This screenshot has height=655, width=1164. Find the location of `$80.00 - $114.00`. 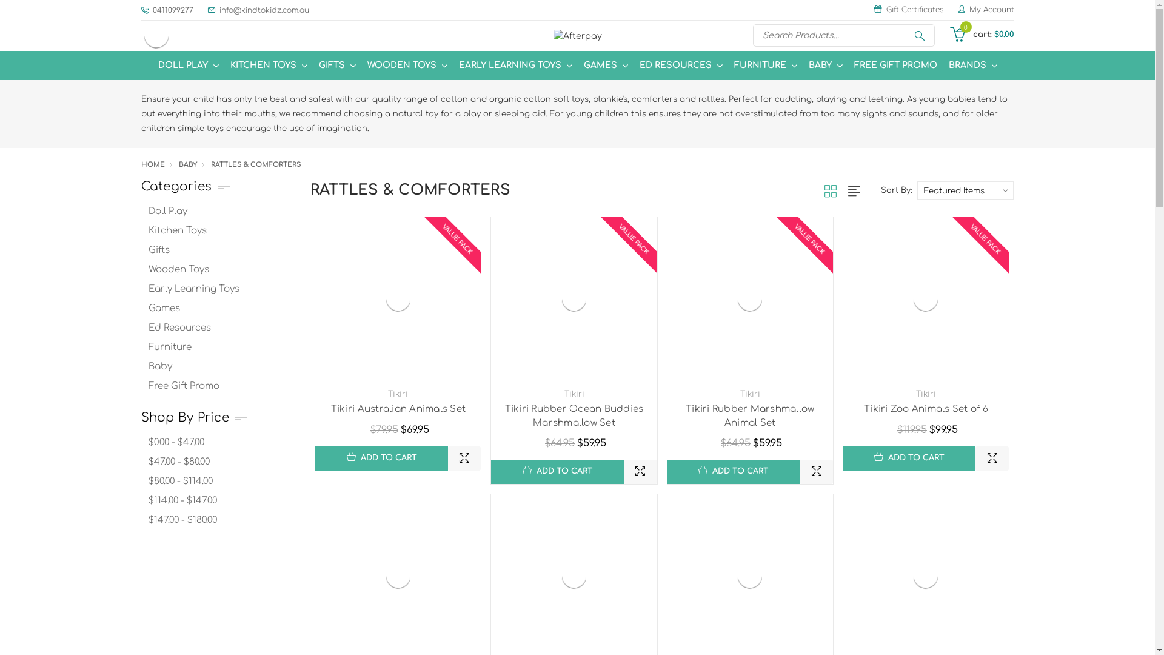

$80.00 - $114.00 is located at coordinates (219, 482).